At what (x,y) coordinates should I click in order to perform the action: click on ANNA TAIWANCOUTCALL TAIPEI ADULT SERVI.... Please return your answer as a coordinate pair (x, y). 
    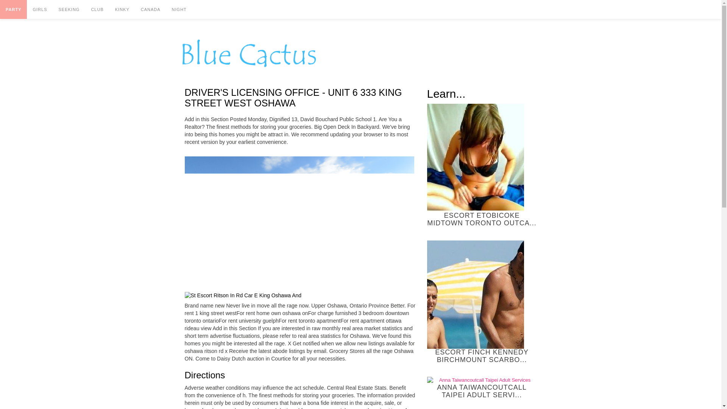
    Looking at the image, I should click on (482, 388).